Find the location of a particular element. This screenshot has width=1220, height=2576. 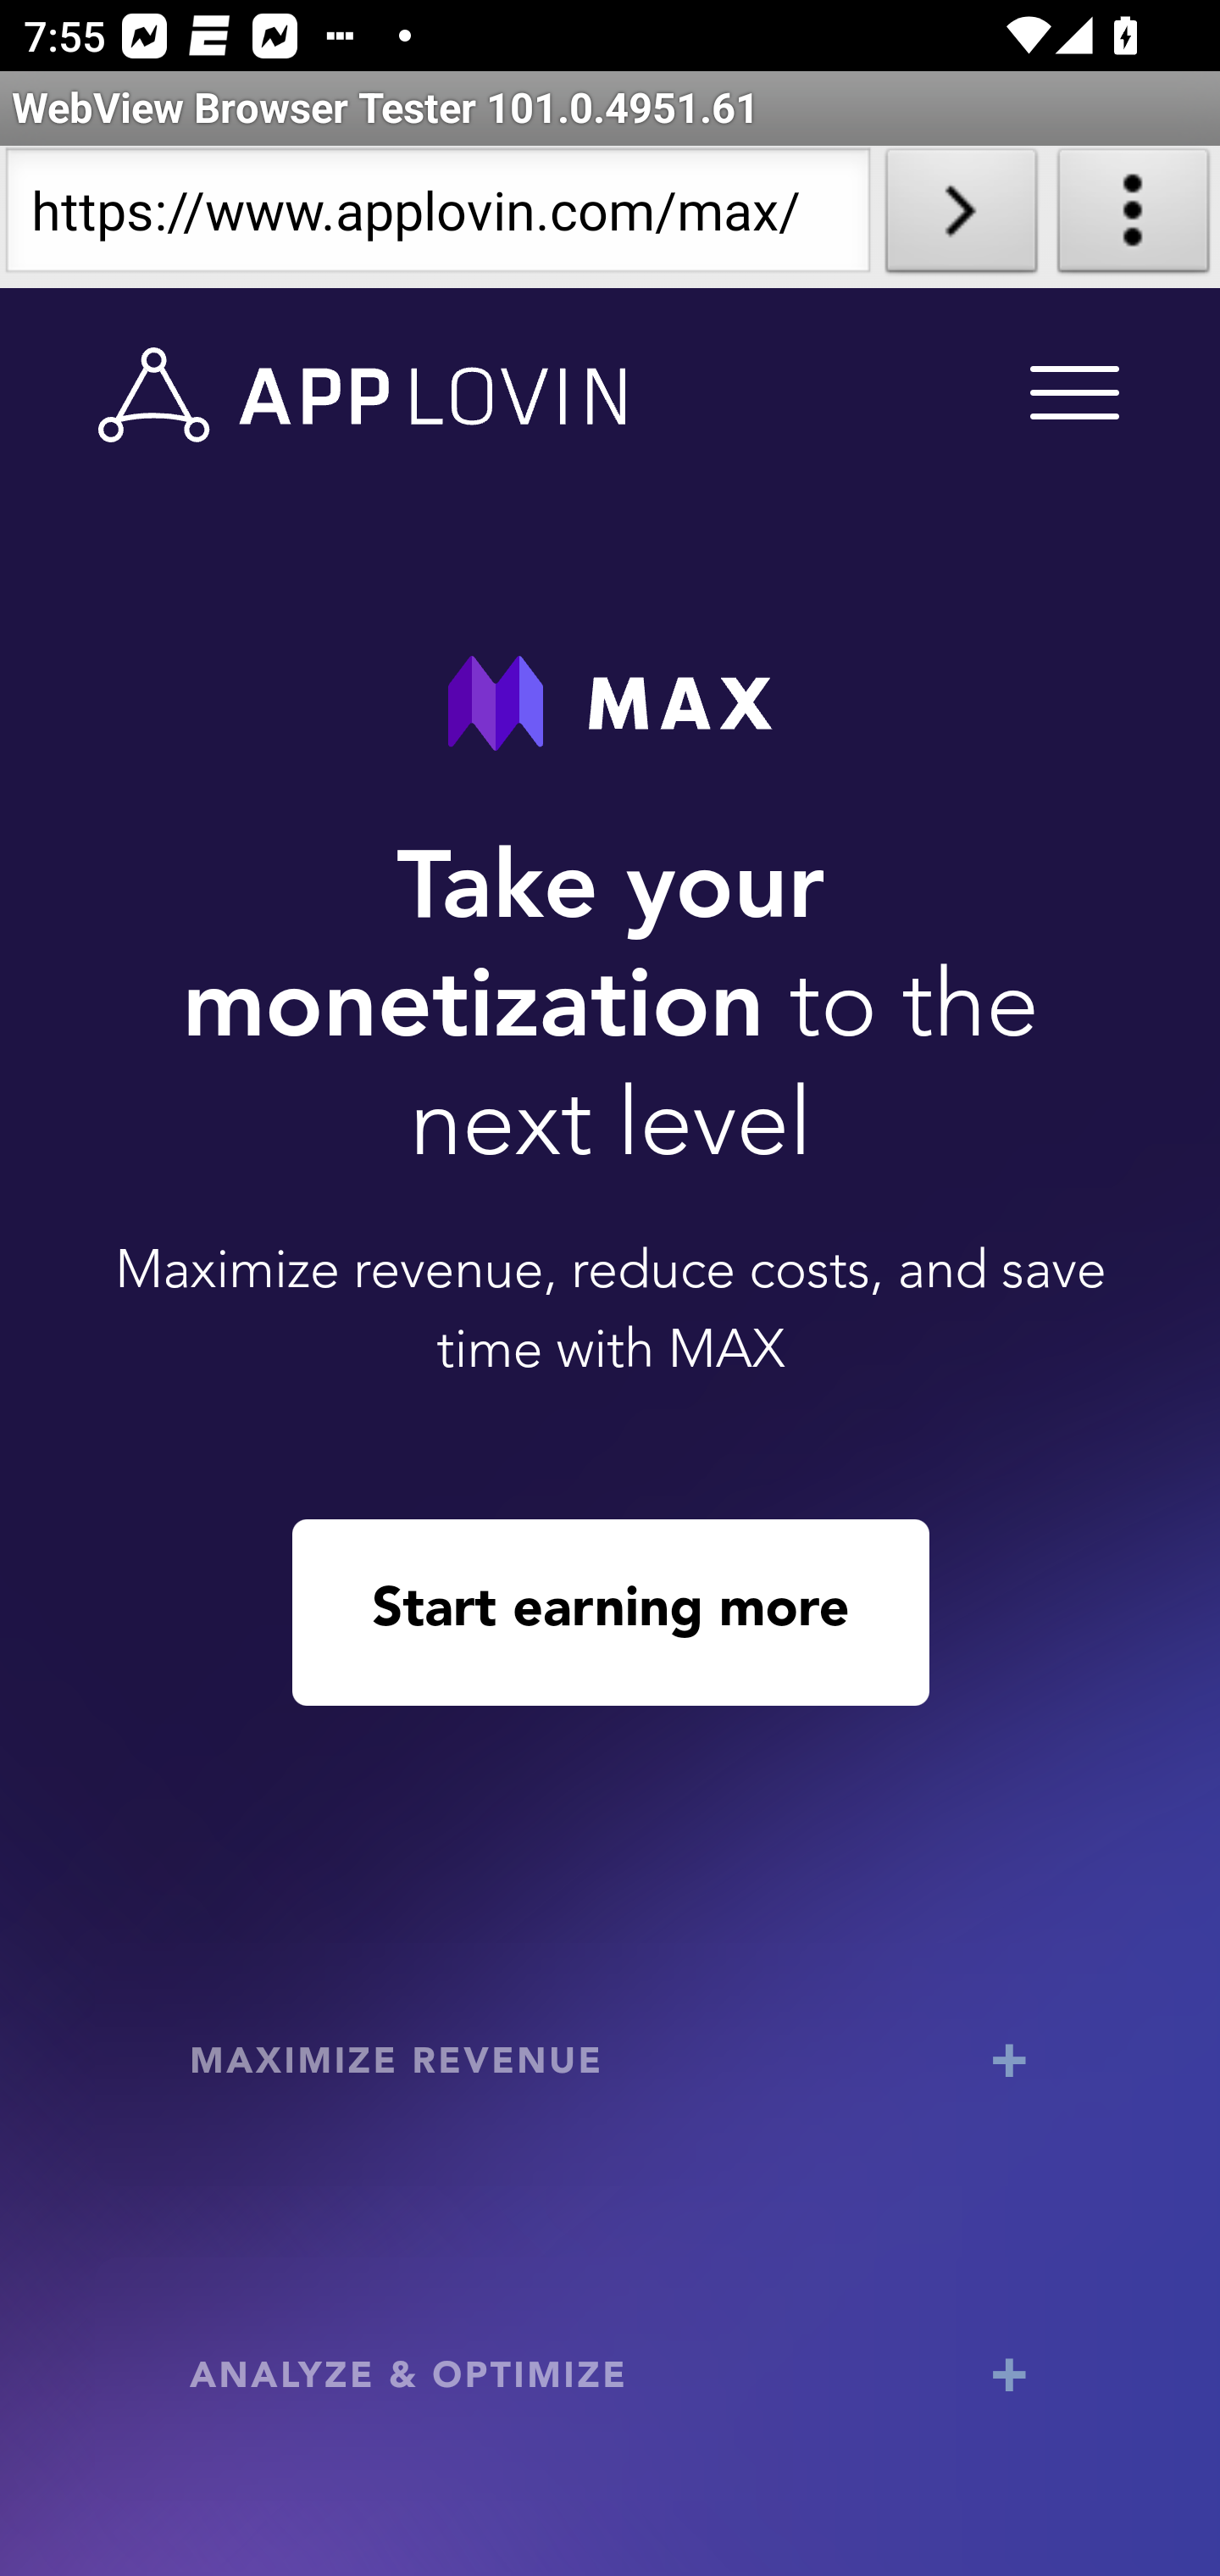

Start earning more is located at coordinates (610, 1611).